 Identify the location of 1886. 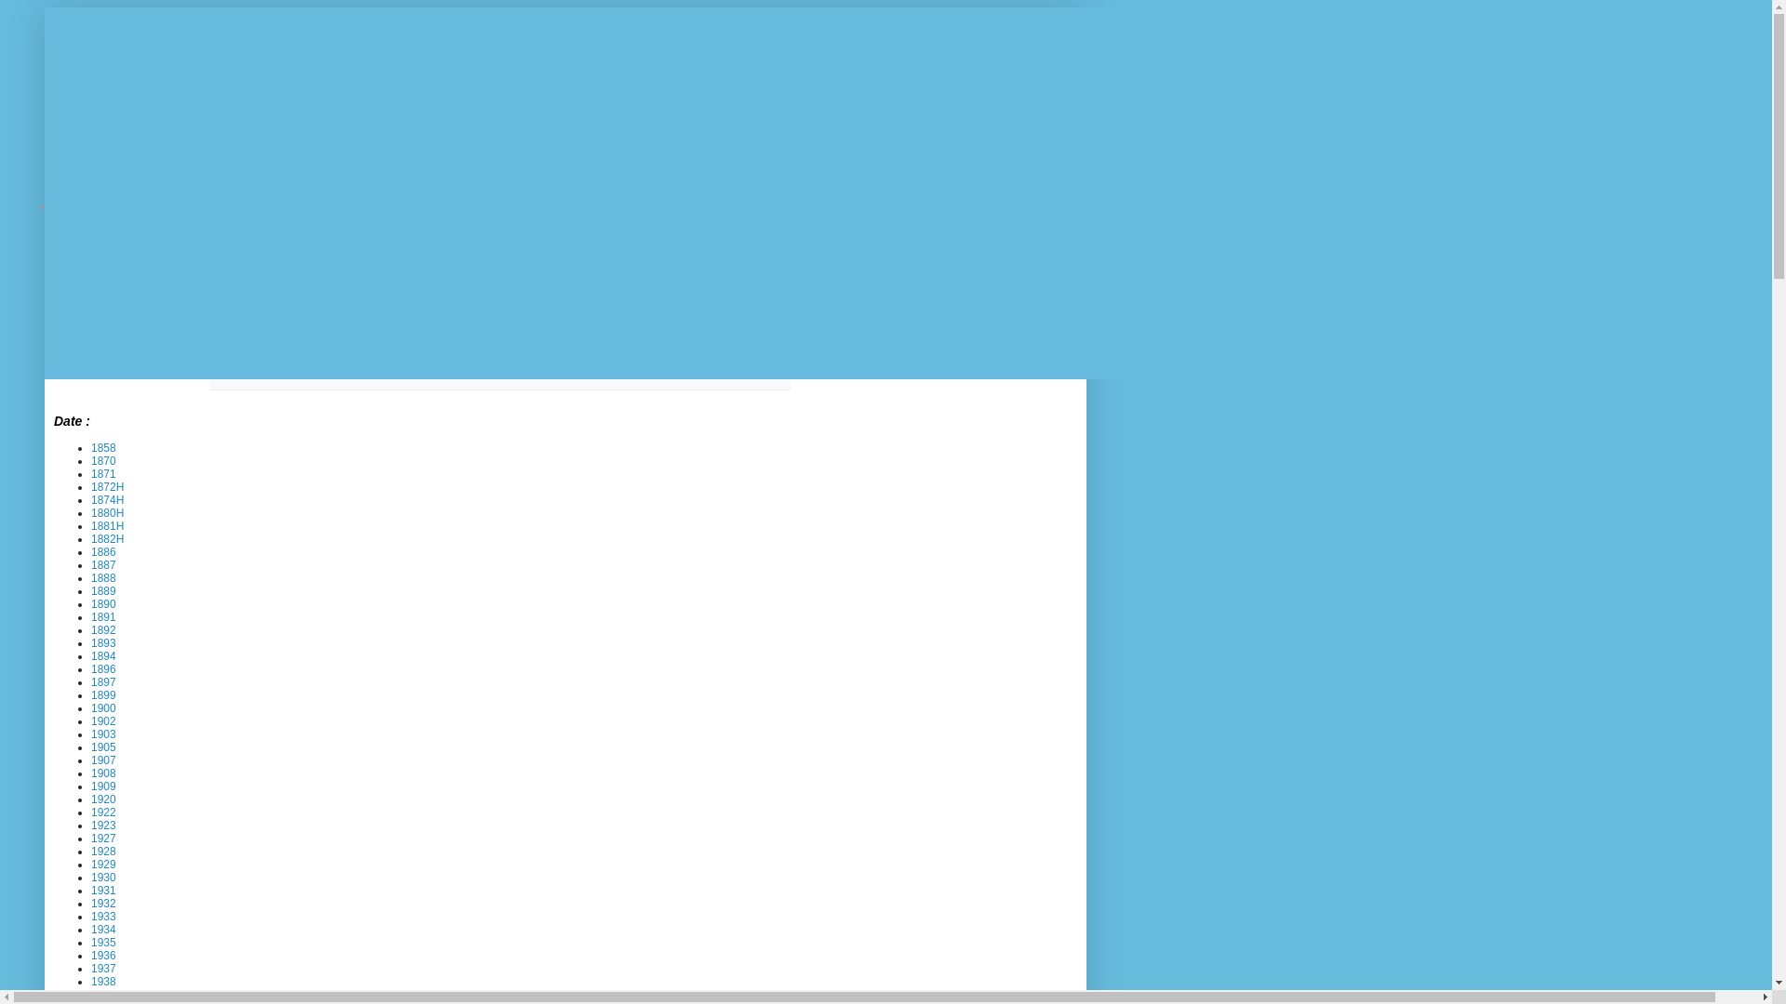
(104, 552).